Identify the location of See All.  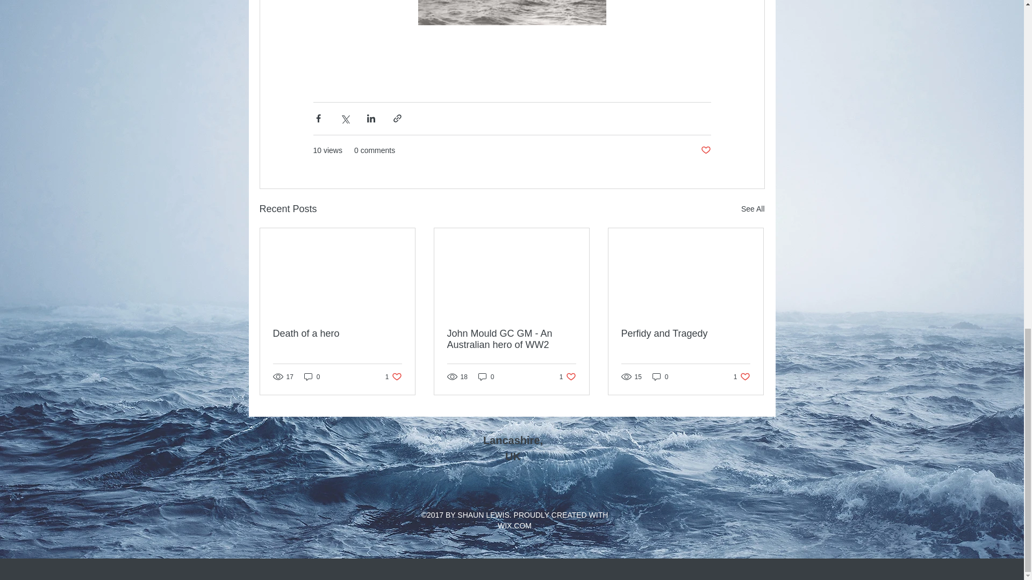
(752, 208).